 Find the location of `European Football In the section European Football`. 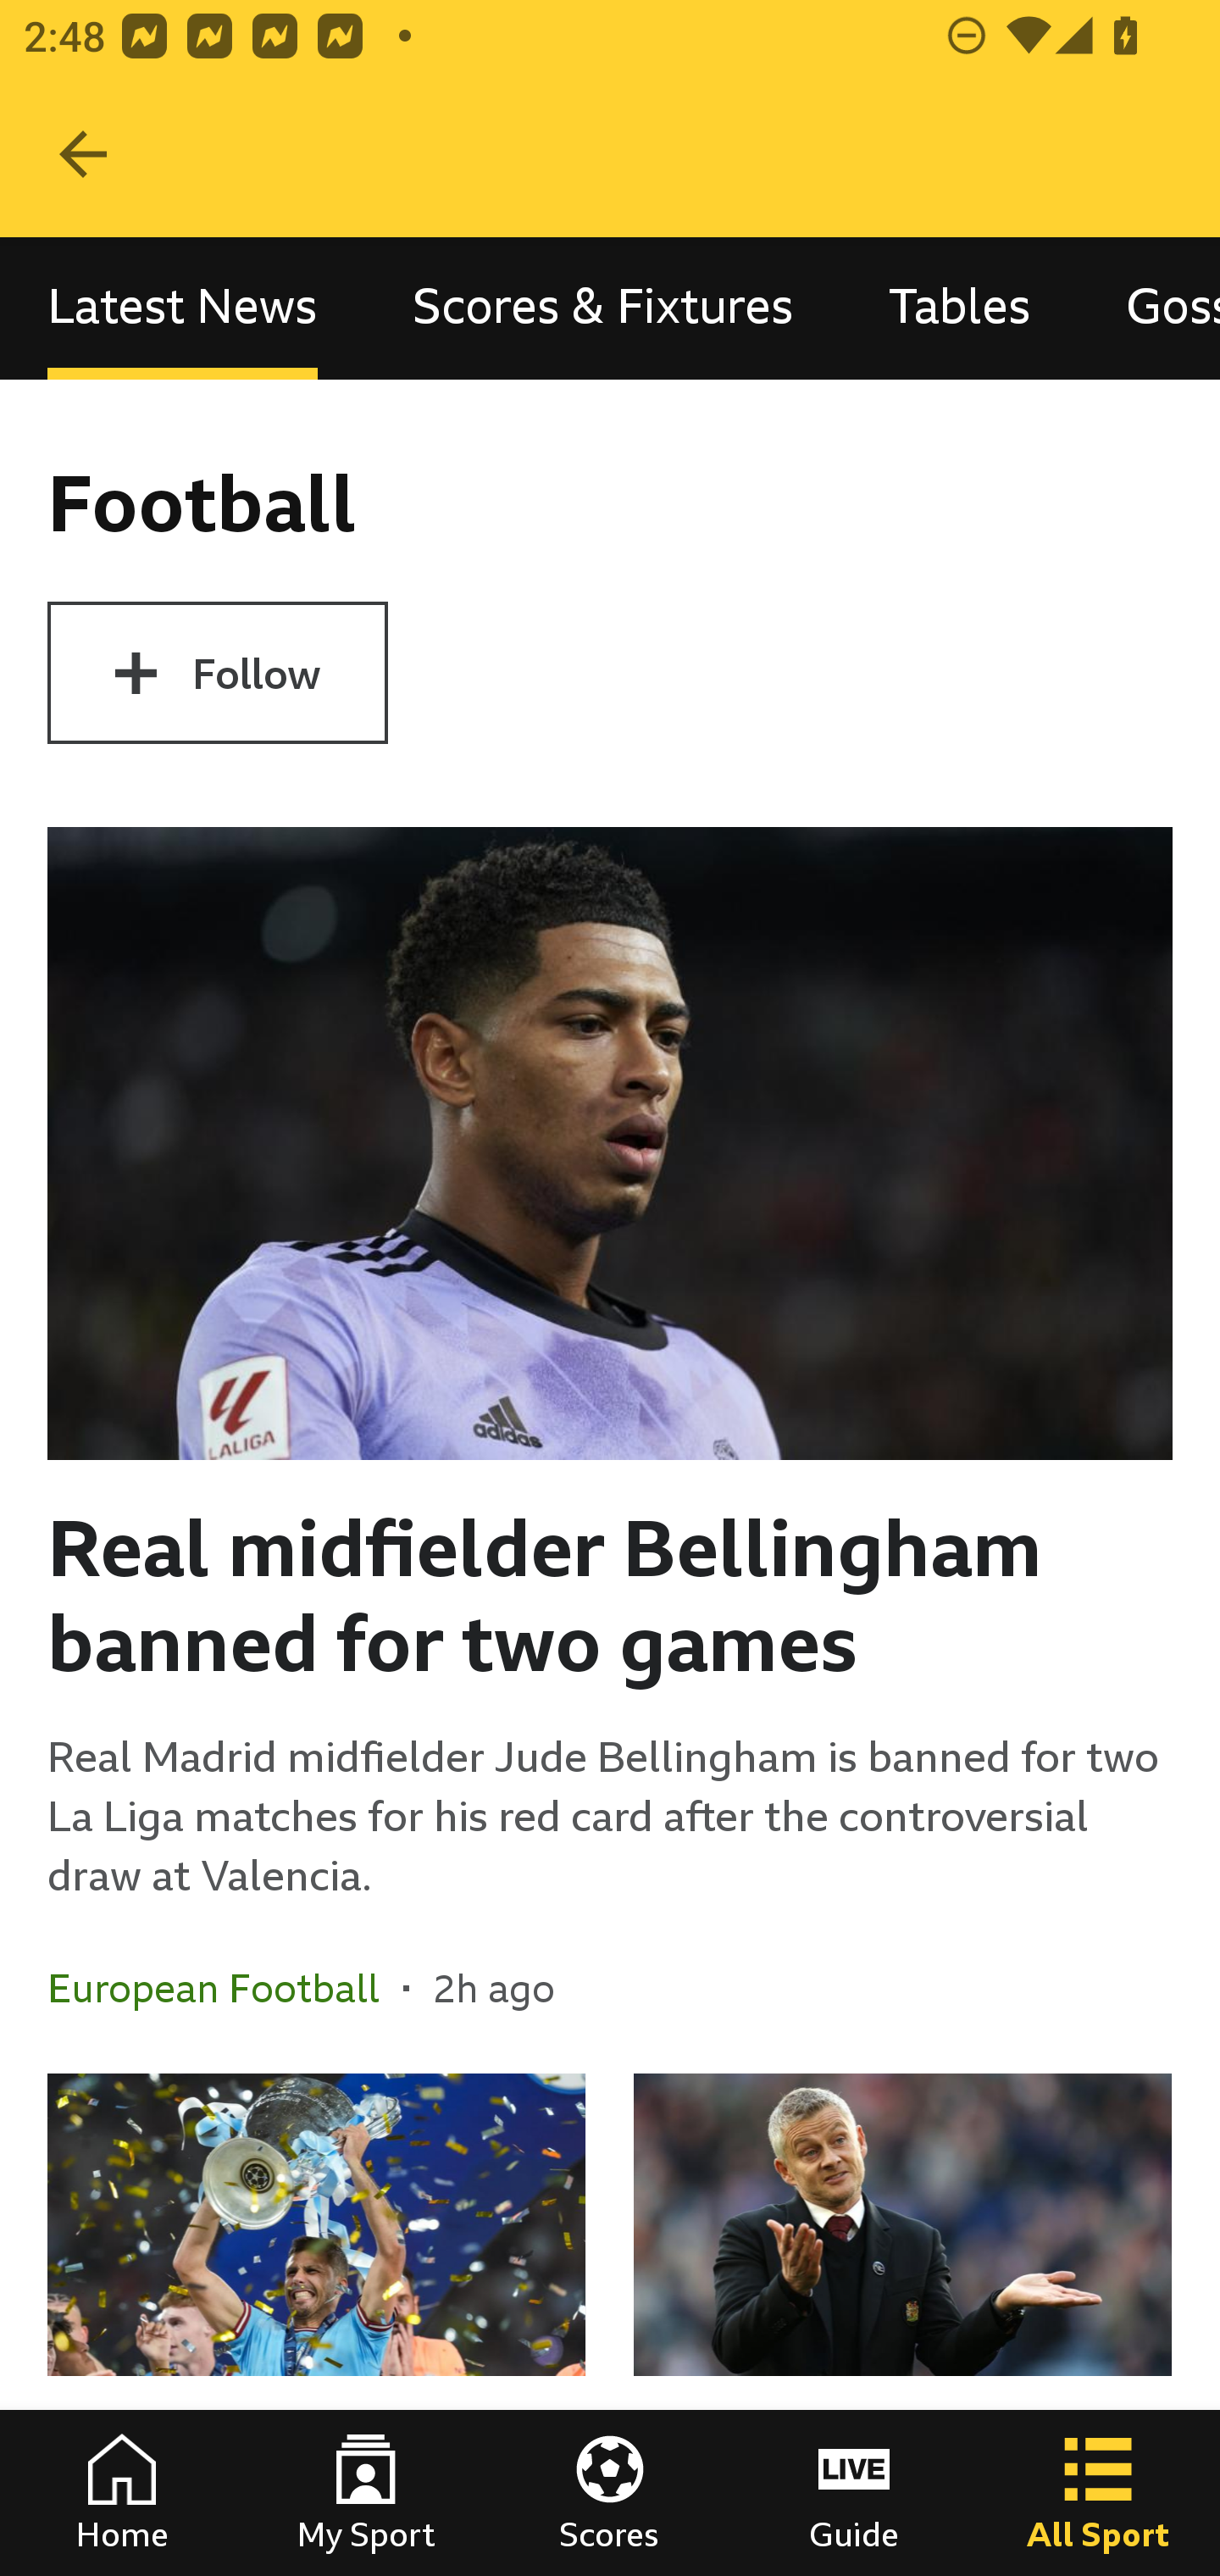

European Football In the section European Football is located at coordinates (225, 1987).